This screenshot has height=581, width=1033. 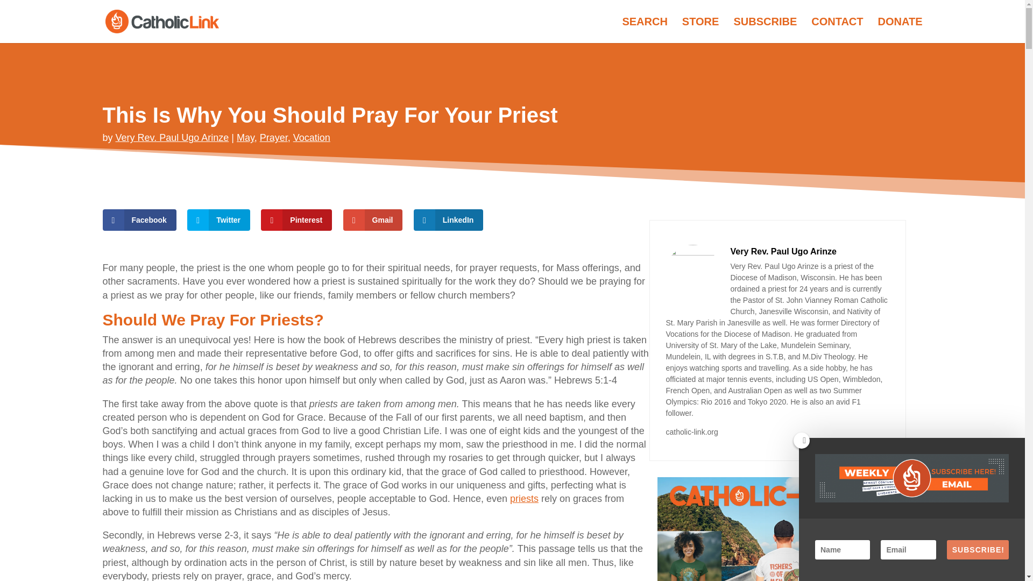 What do you see at coordinates (372, 219) in the screenshot?
I see `Gmail` at bounding box center [372, 219].